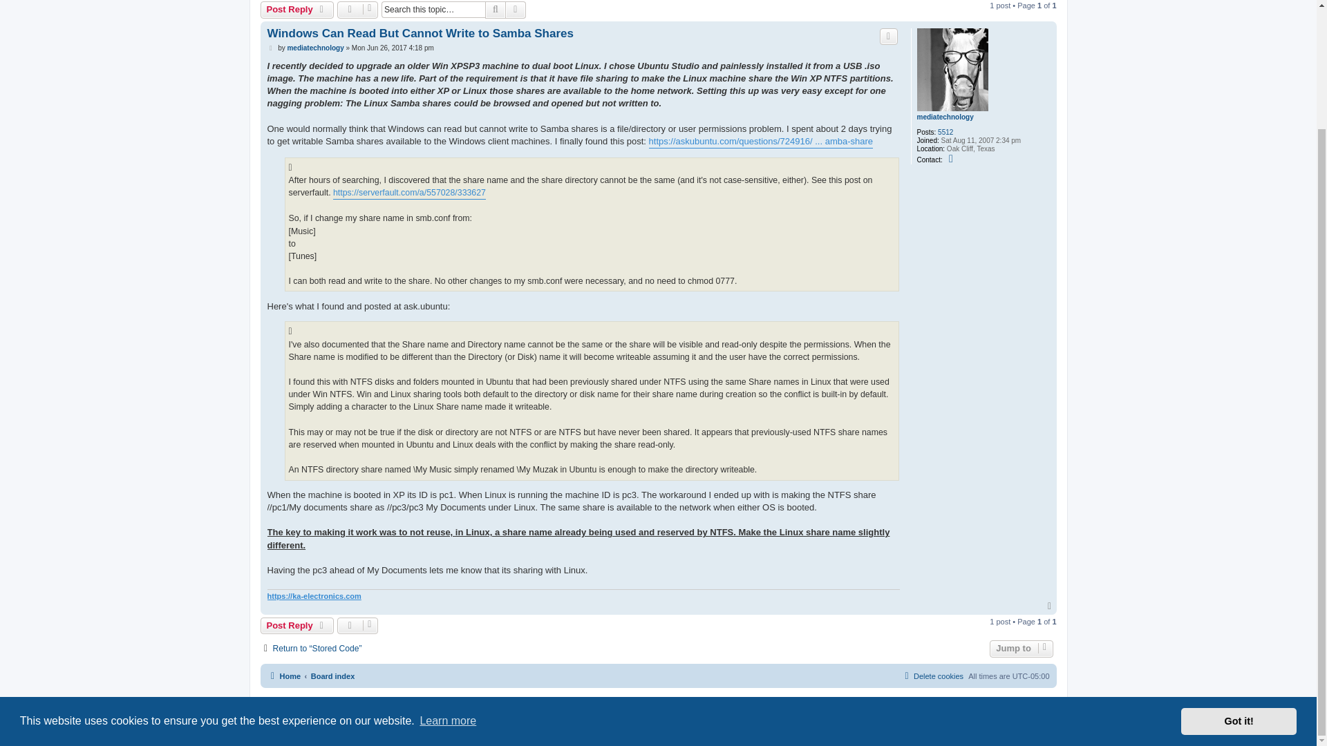 Image resolution: width=1327 pixels, height=746 pixels. I want to click on Quote, so click(889, 36).